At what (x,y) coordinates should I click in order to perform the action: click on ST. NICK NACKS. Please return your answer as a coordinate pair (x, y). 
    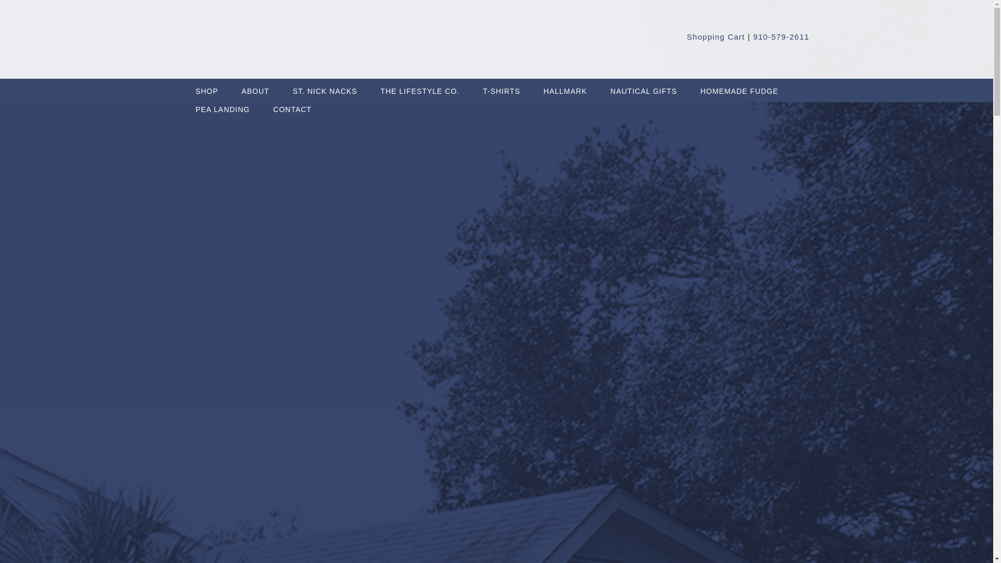
    Looking at the image, I should click on (324, 88).